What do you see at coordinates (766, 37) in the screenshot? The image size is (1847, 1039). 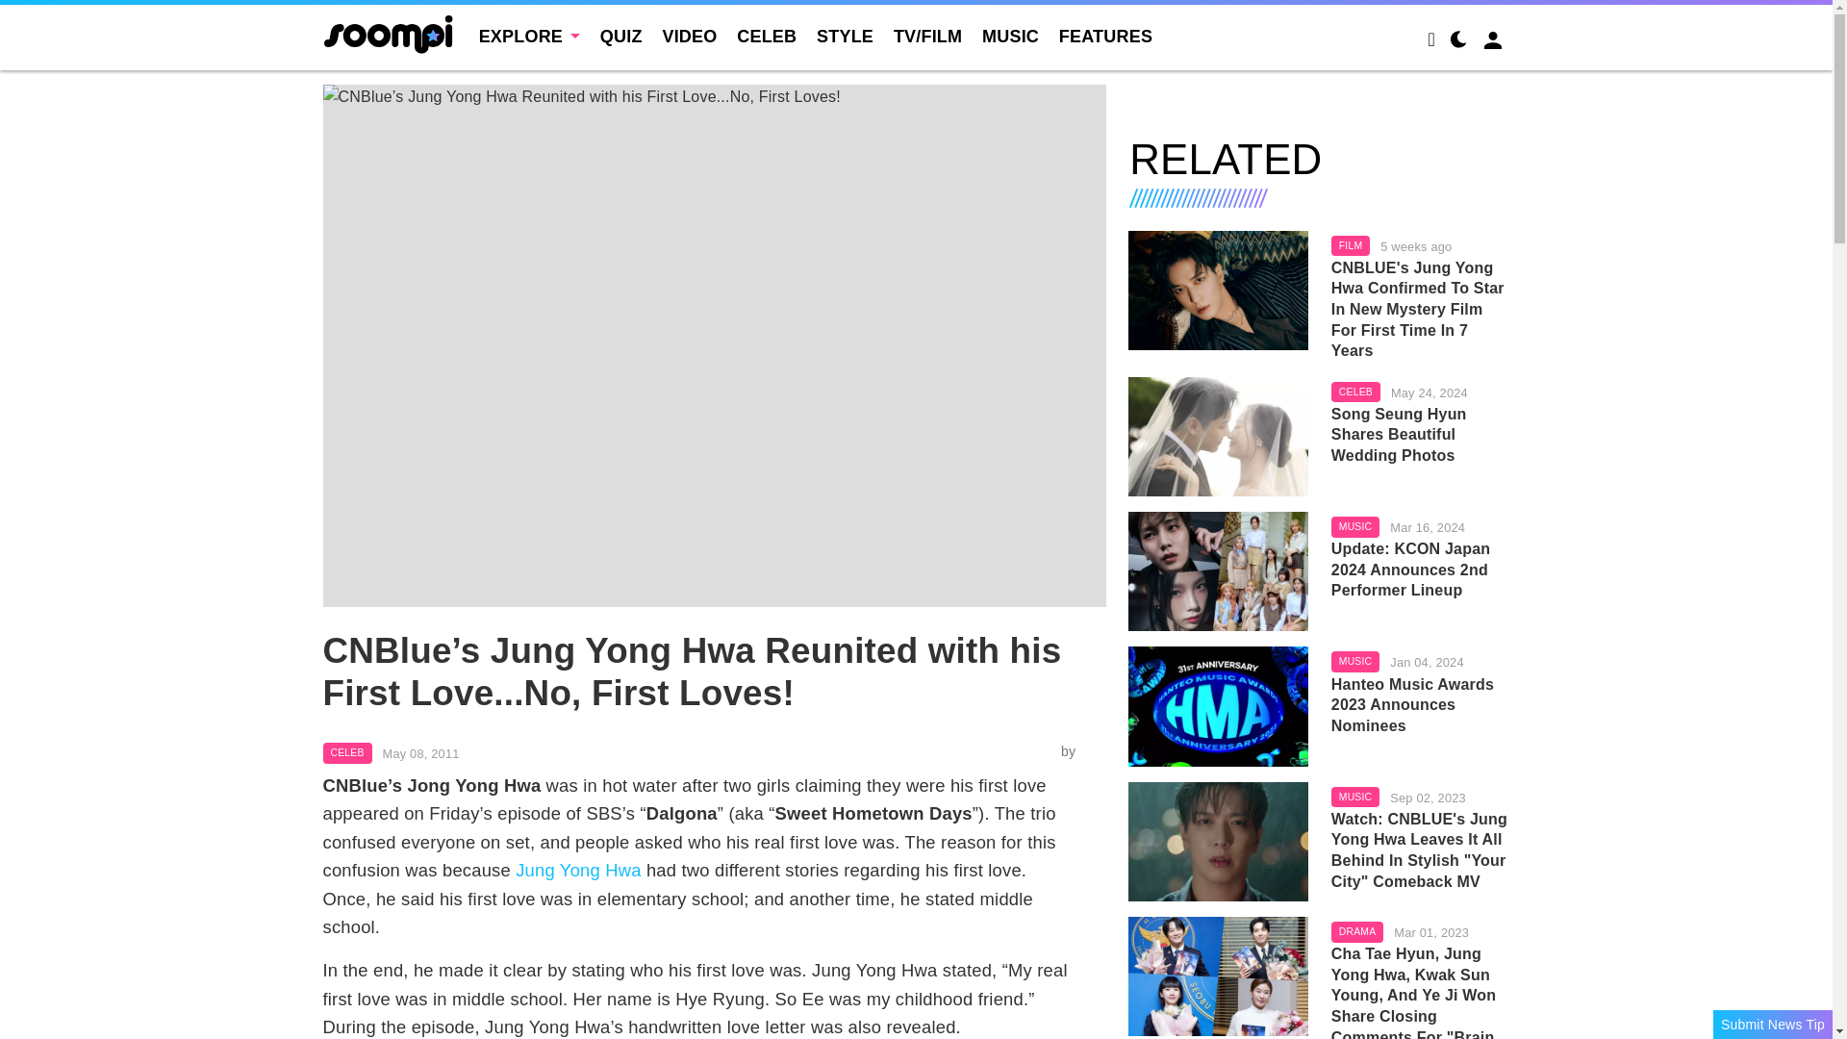 I see `CELEB` at bounding box center [766, 37].